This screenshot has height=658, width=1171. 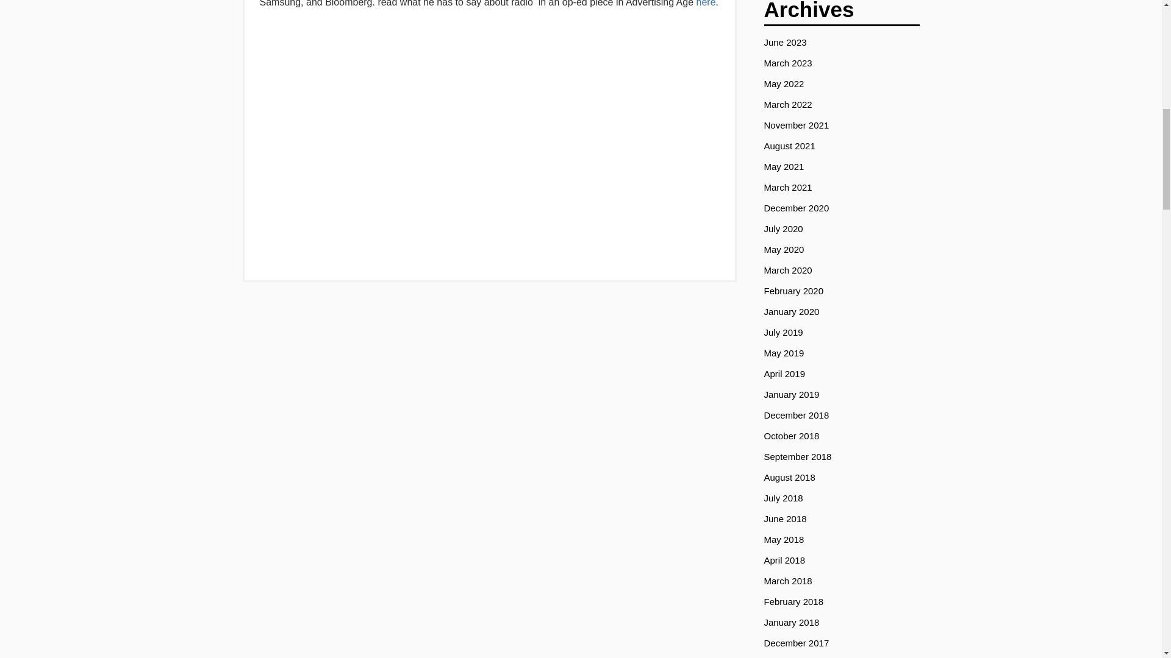 I want to click on May 2022, so click(x=783, y=83).